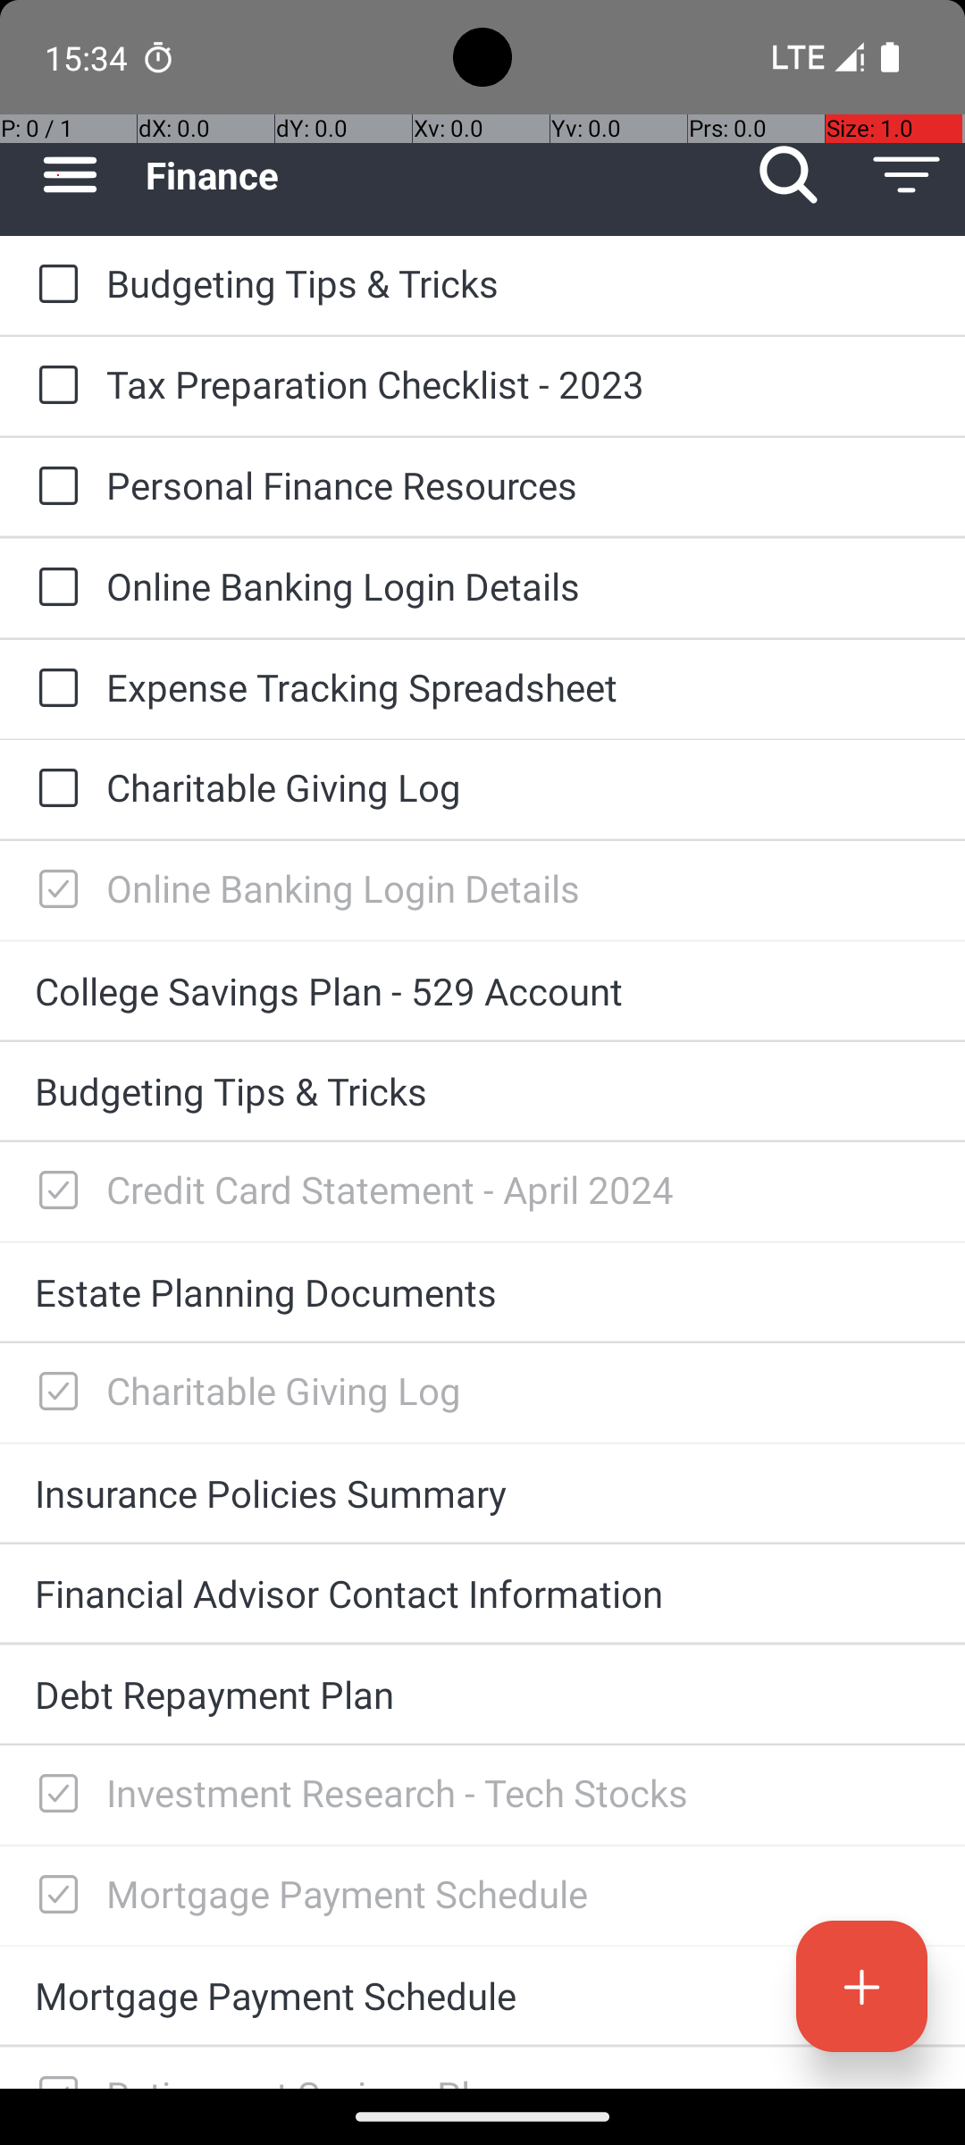  Describe the element at coordinates (482, 1292) in the screenshot. I see `Estate Planning Documents` at that location.